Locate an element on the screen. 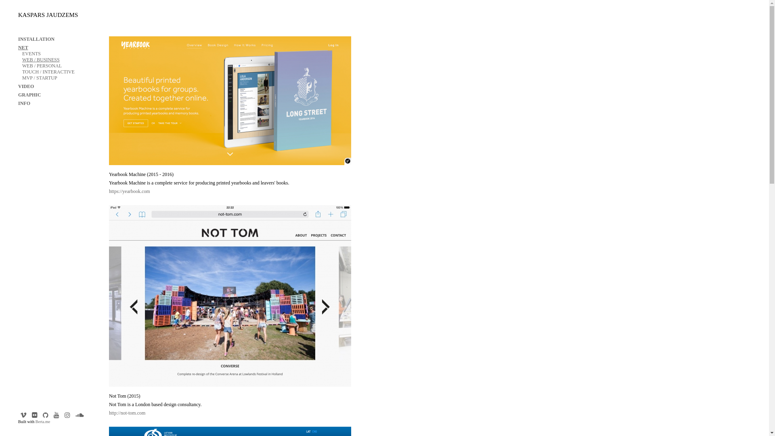  INSTALLATION is located at coordinates (36, 39).